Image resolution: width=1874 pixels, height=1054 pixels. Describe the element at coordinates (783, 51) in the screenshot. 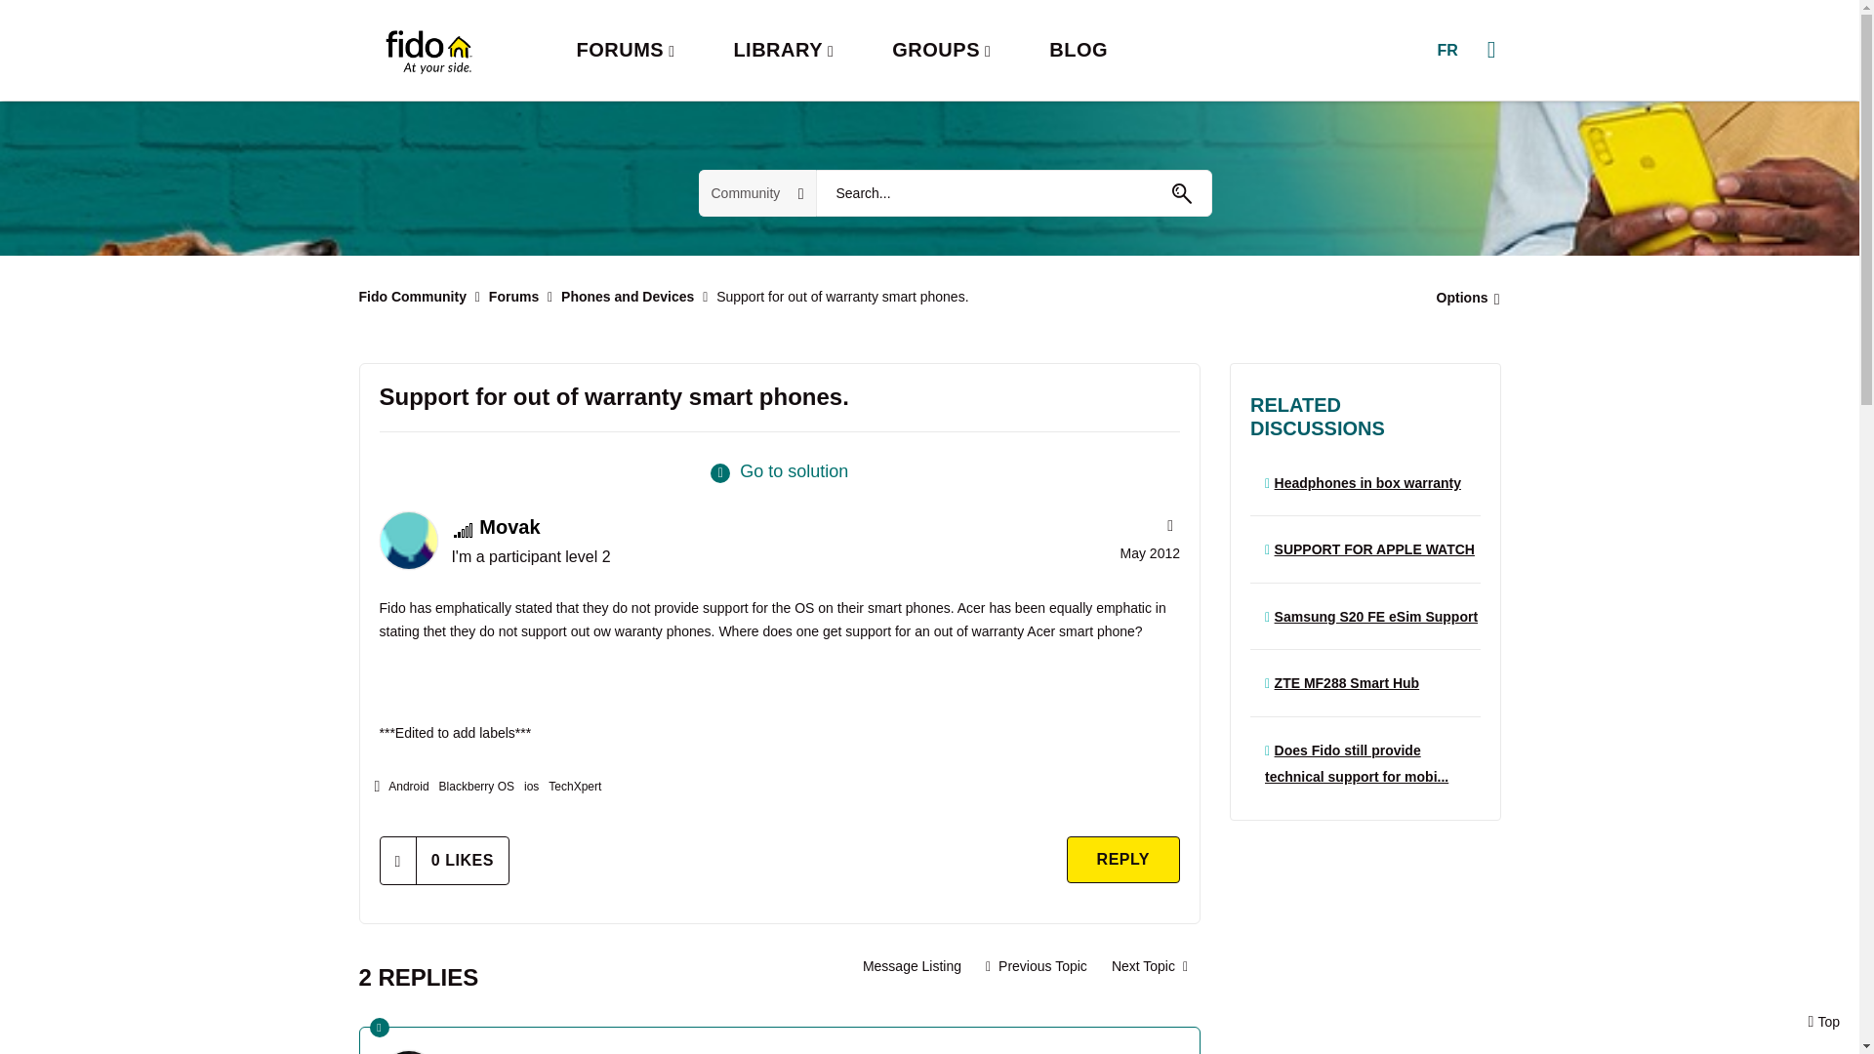

I see `LIBRARY` at that location.